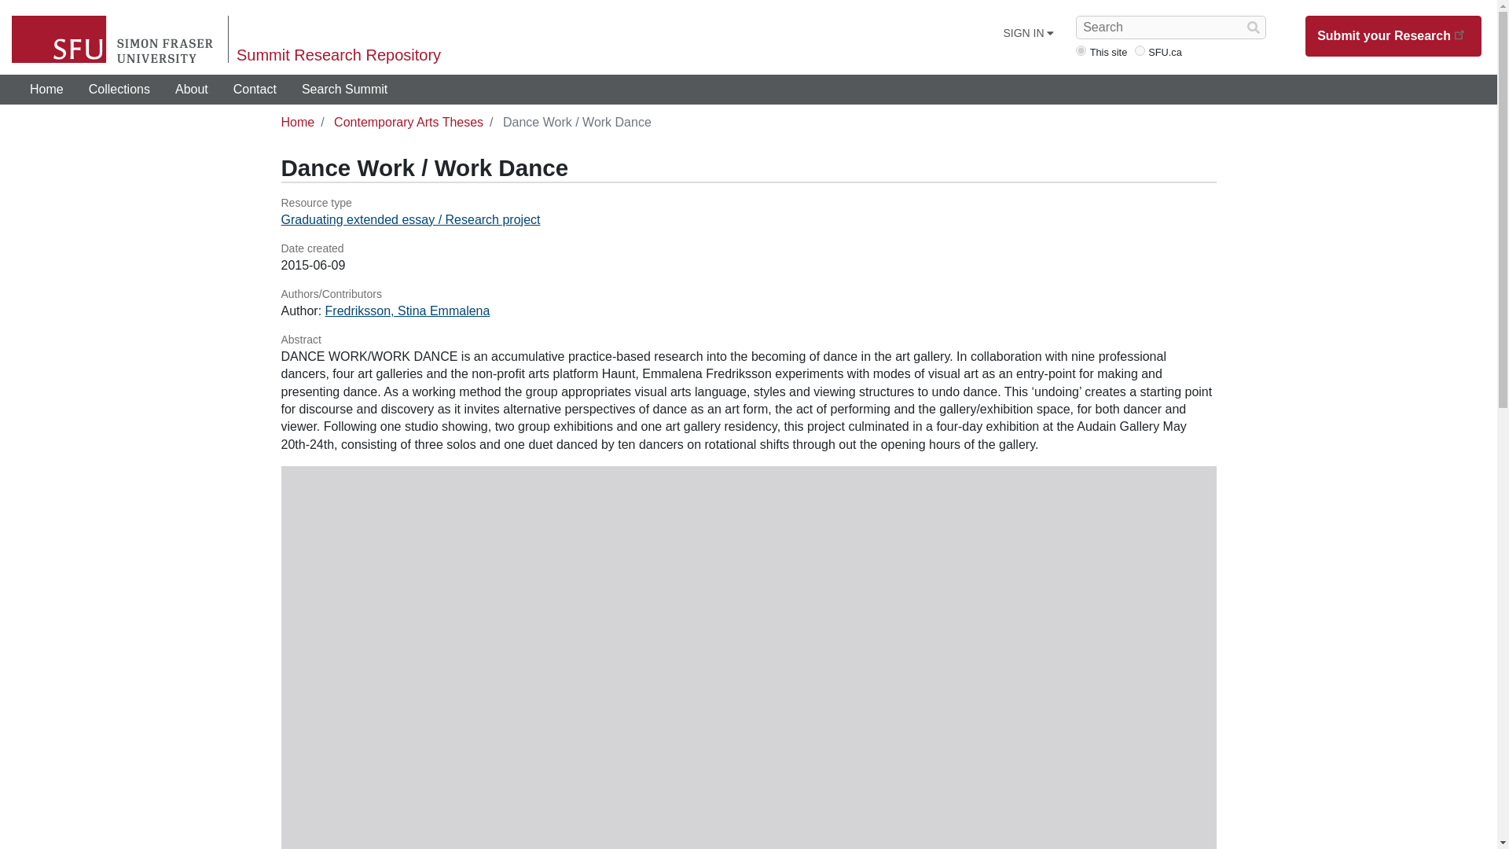 This screenshot has width=1509, height=849. What do you see at coordinates (1028, 33) in the screenshot?
I see `SIGN IN` at bounding box center [1028, 33].